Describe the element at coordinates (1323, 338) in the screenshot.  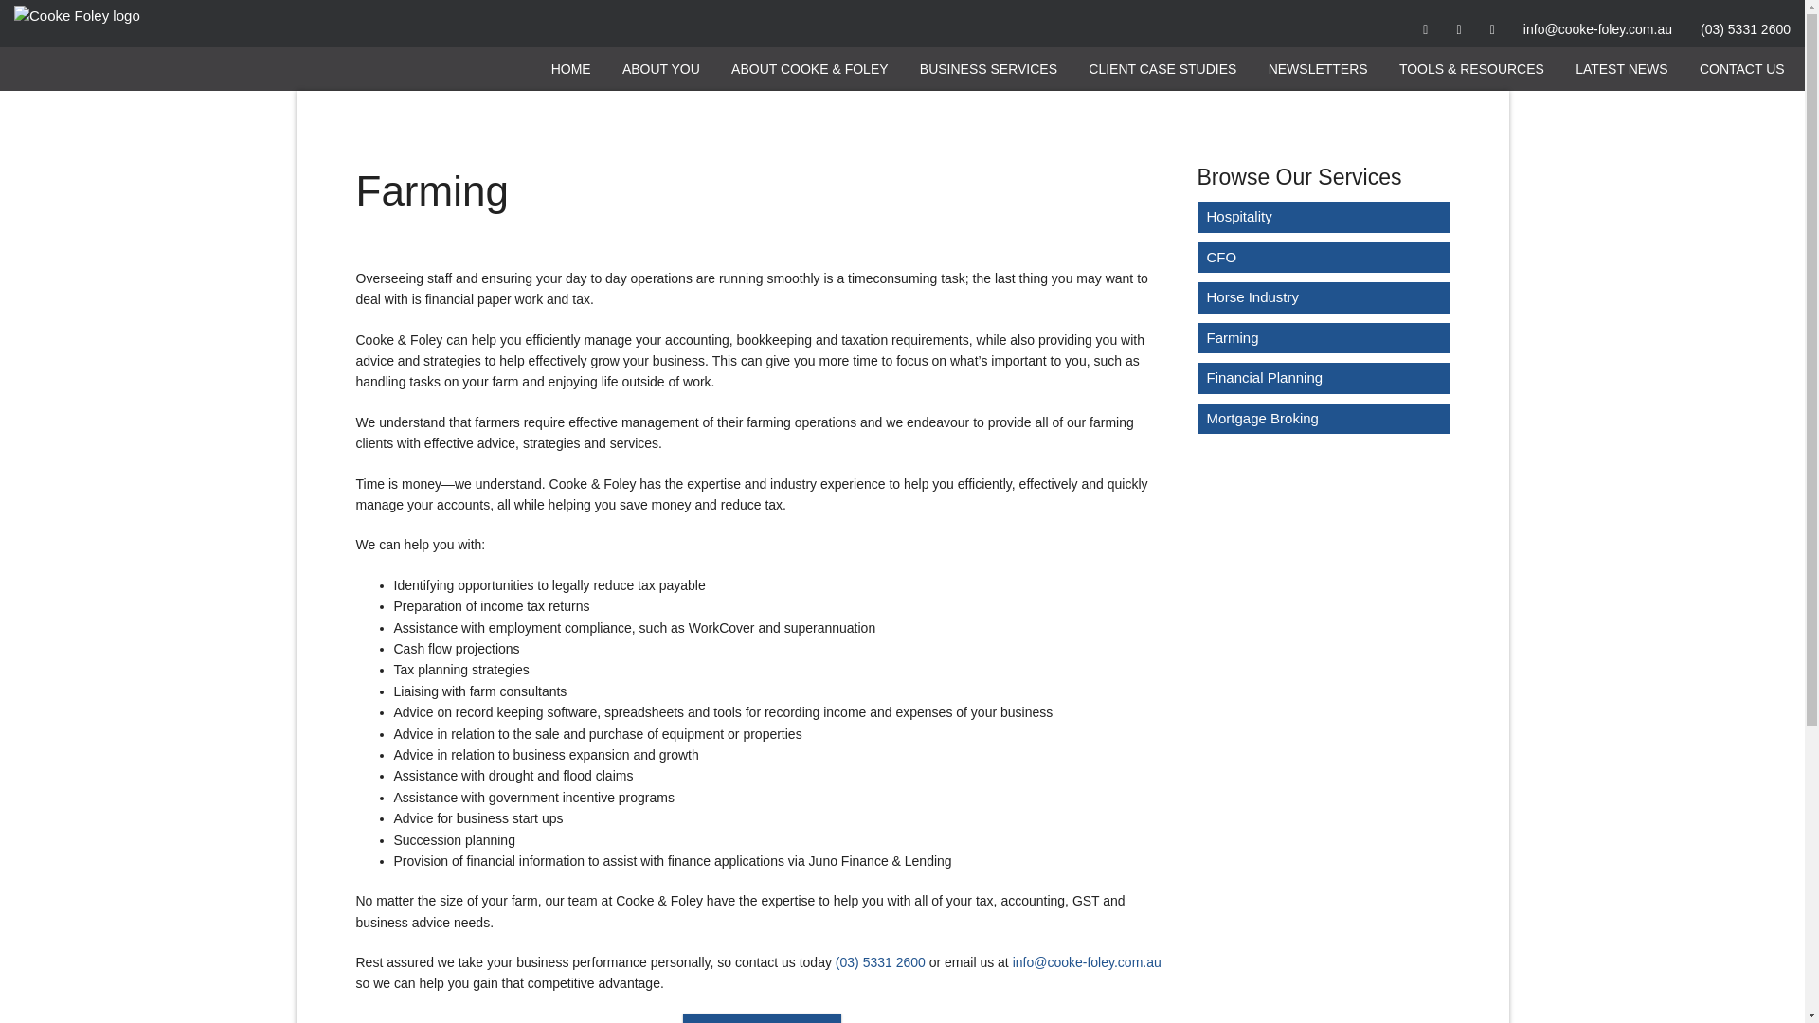
I see `Farming` at that location.